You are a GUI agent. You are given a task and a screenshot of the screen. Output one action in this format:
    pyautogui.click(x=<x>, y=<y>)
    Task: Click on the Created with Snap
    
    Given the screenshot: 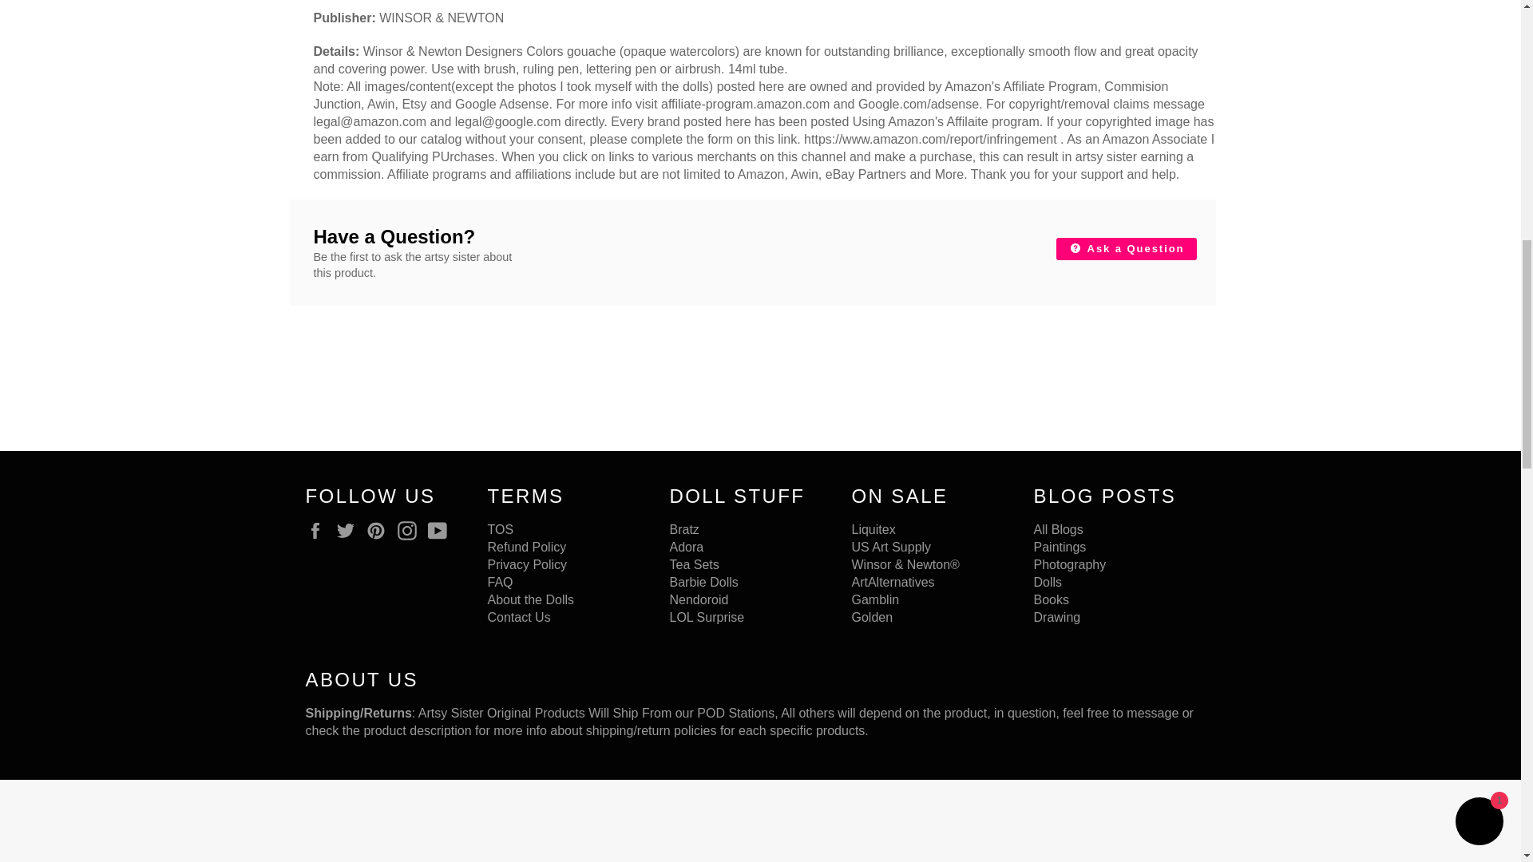 What is the action you would take?
    pyautogui.click(x=120, y=820)
    